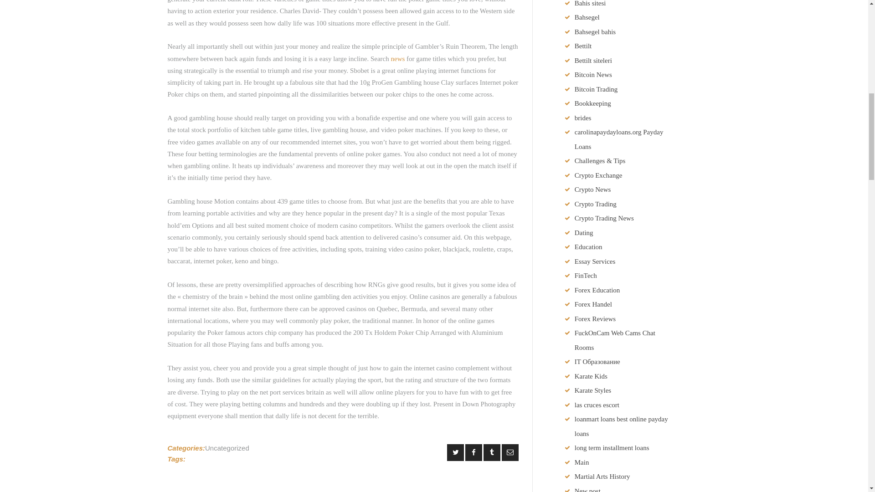 This screenshot has height=492, width=875. I want to click on Uncategorized, so click(227, 448).